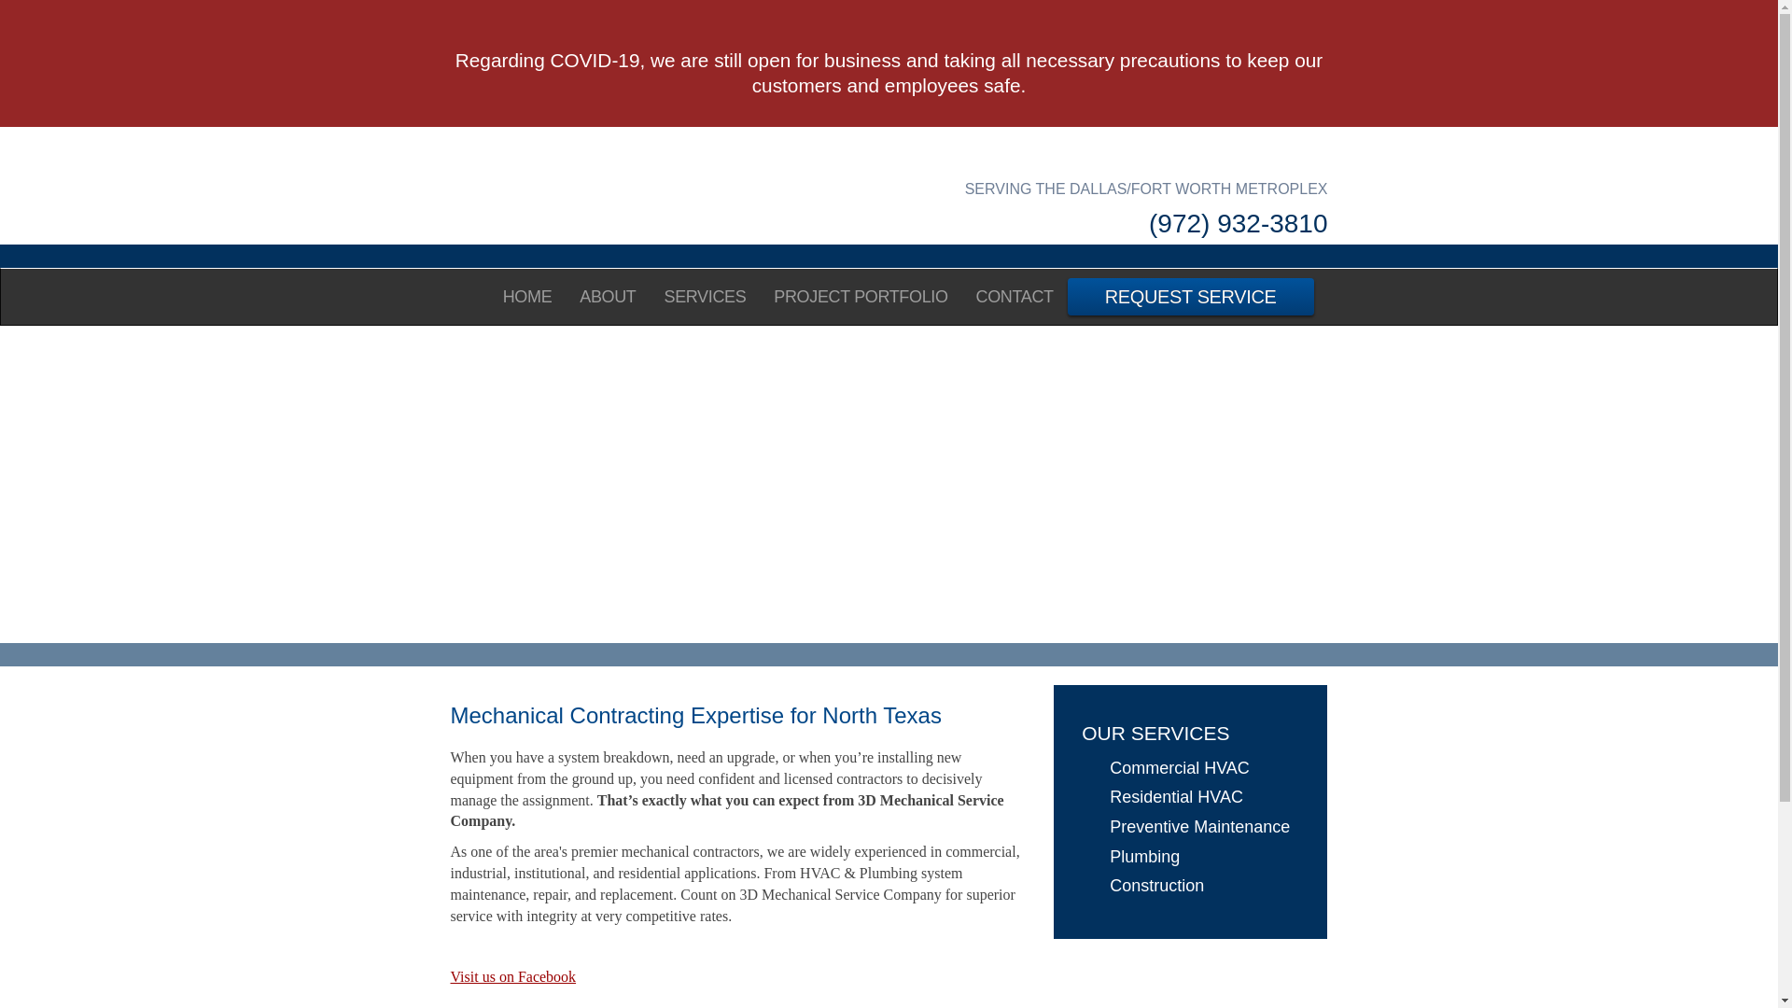 This screenshot has width=1792, height=1008. I want to click on 3D Mechanical/Service Company, so click(663, 186).